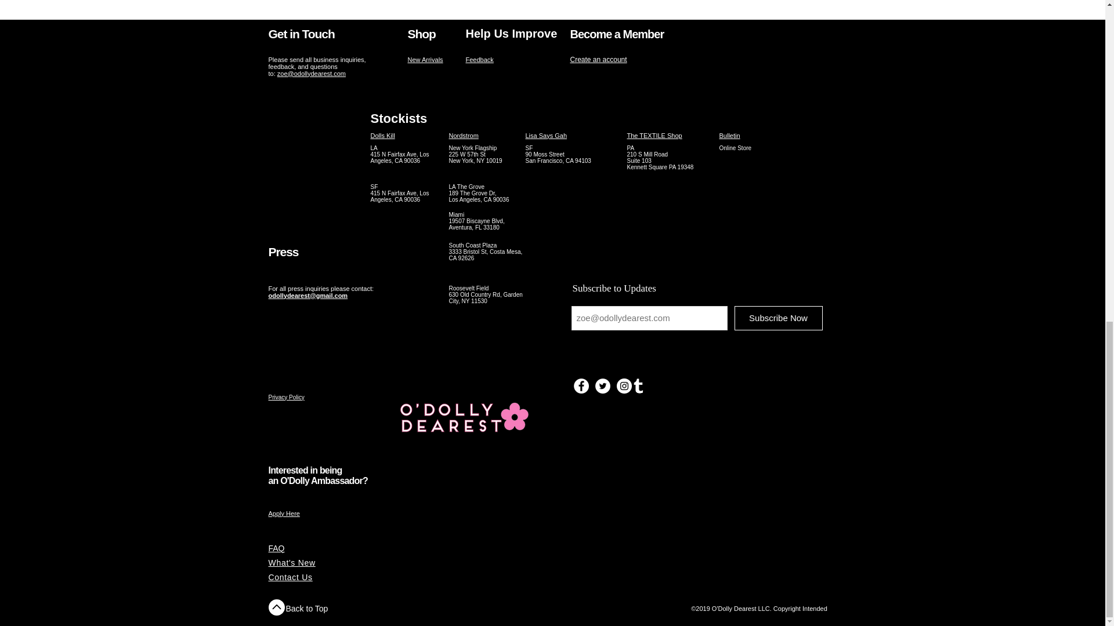 This screenshot has width=1114, height=626. What do you see at coordinates (425, 60) in the screenshot?
I see `New Arrivals` at bounding box center [425, 60].